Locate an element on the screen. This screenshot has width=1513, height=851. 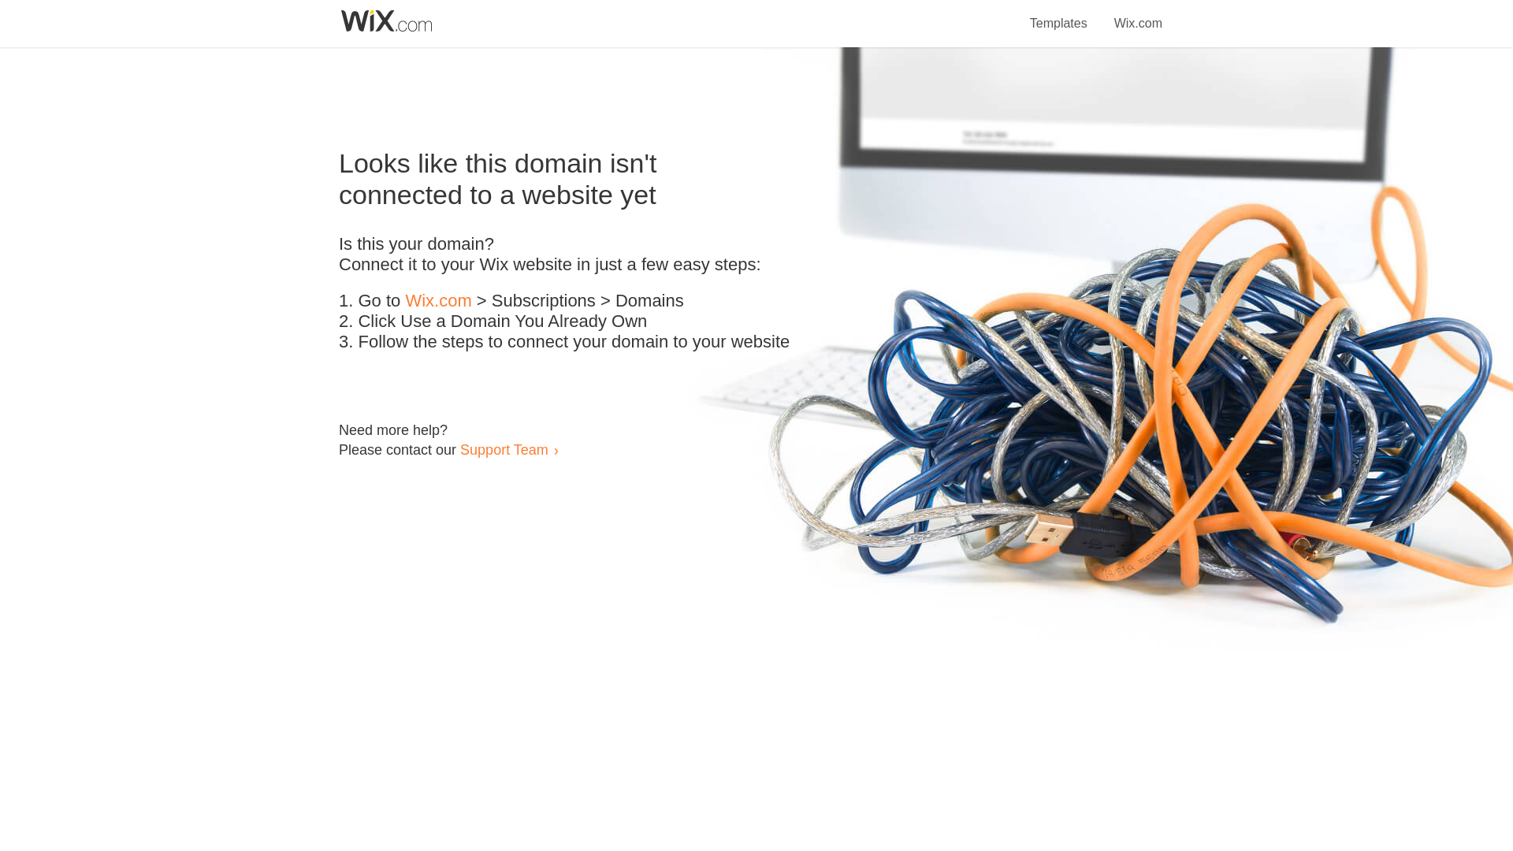
Wix.com is located at coordinates (1138, 14).